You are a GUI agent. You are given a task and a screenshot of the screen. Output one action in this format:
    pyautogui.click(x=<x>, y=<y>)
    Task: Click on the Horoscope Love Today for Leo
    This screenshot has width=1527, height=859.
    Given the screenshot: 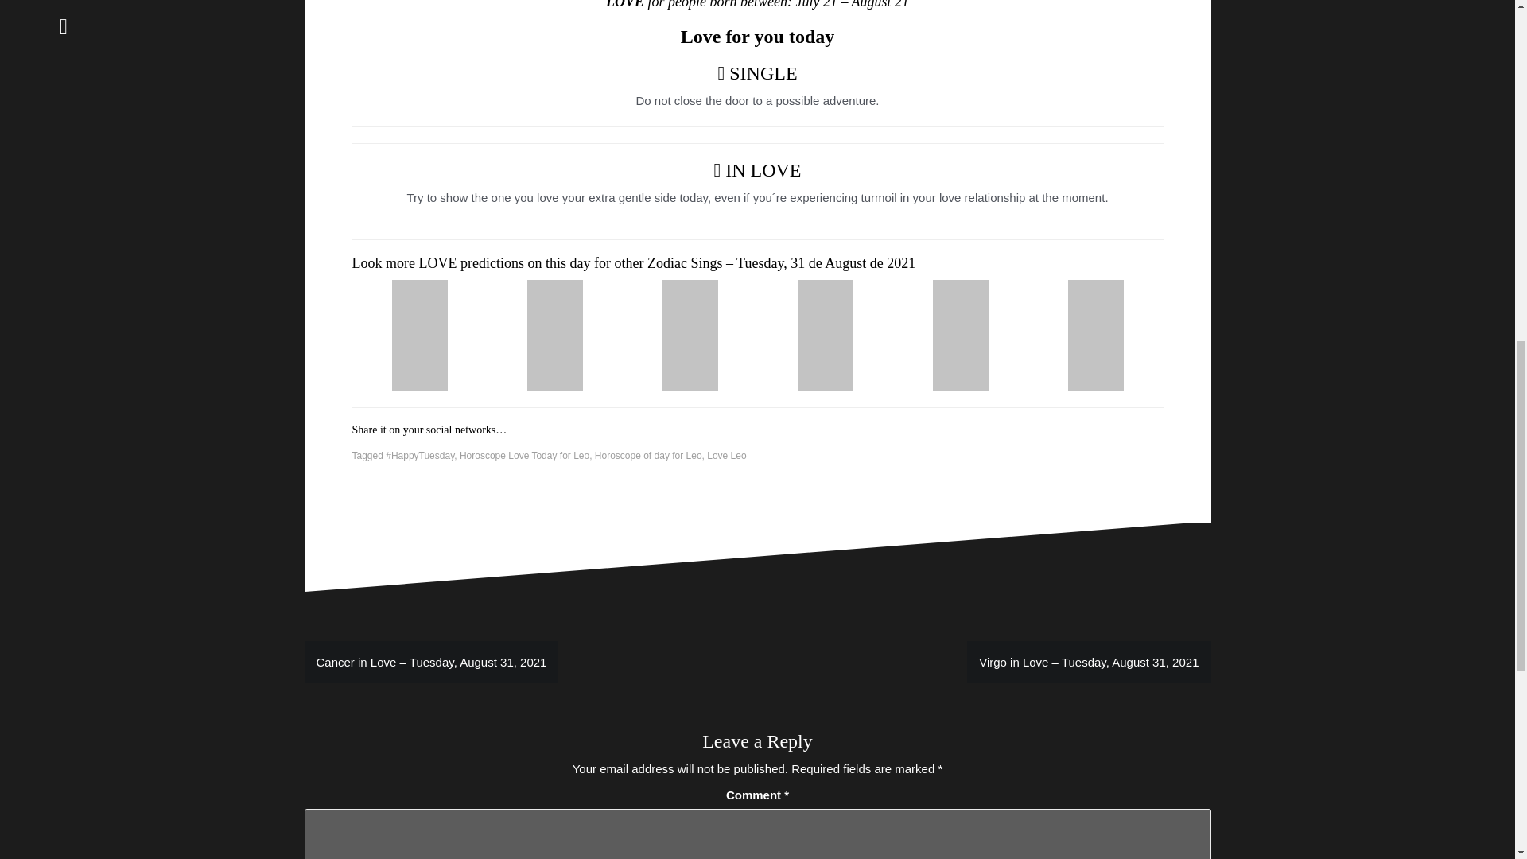 What is the action you would take?
    pyautogui.click(x=524, y=455)
    